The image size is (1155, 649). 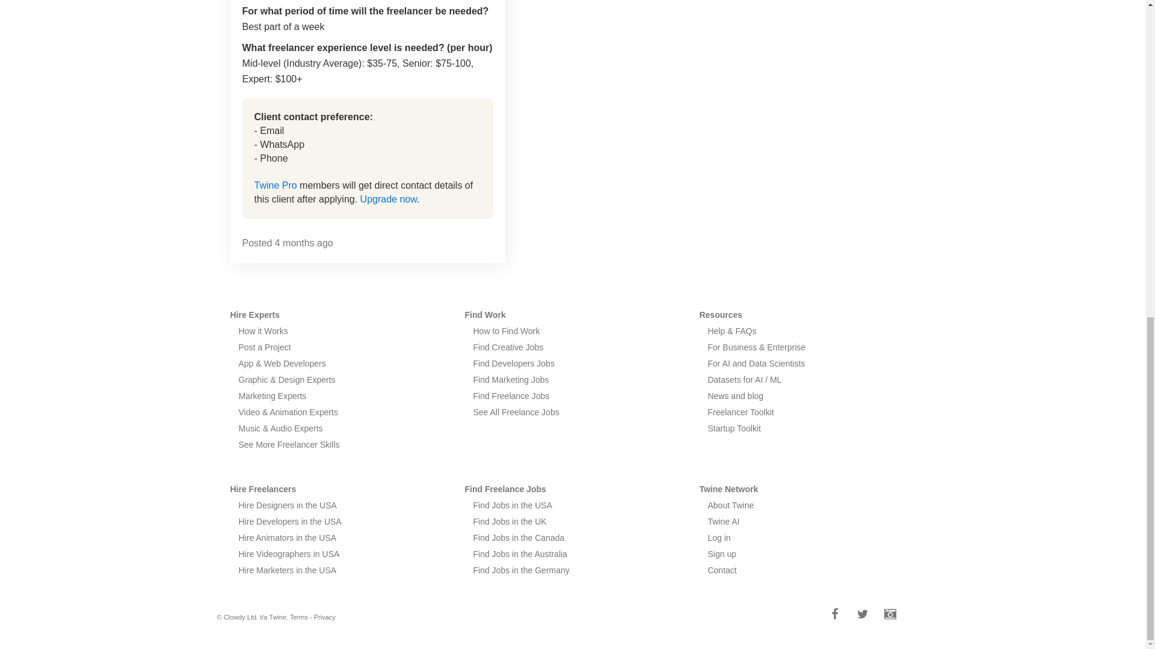 I want to click on Twine on Twitter, so click(x=863, y=617).